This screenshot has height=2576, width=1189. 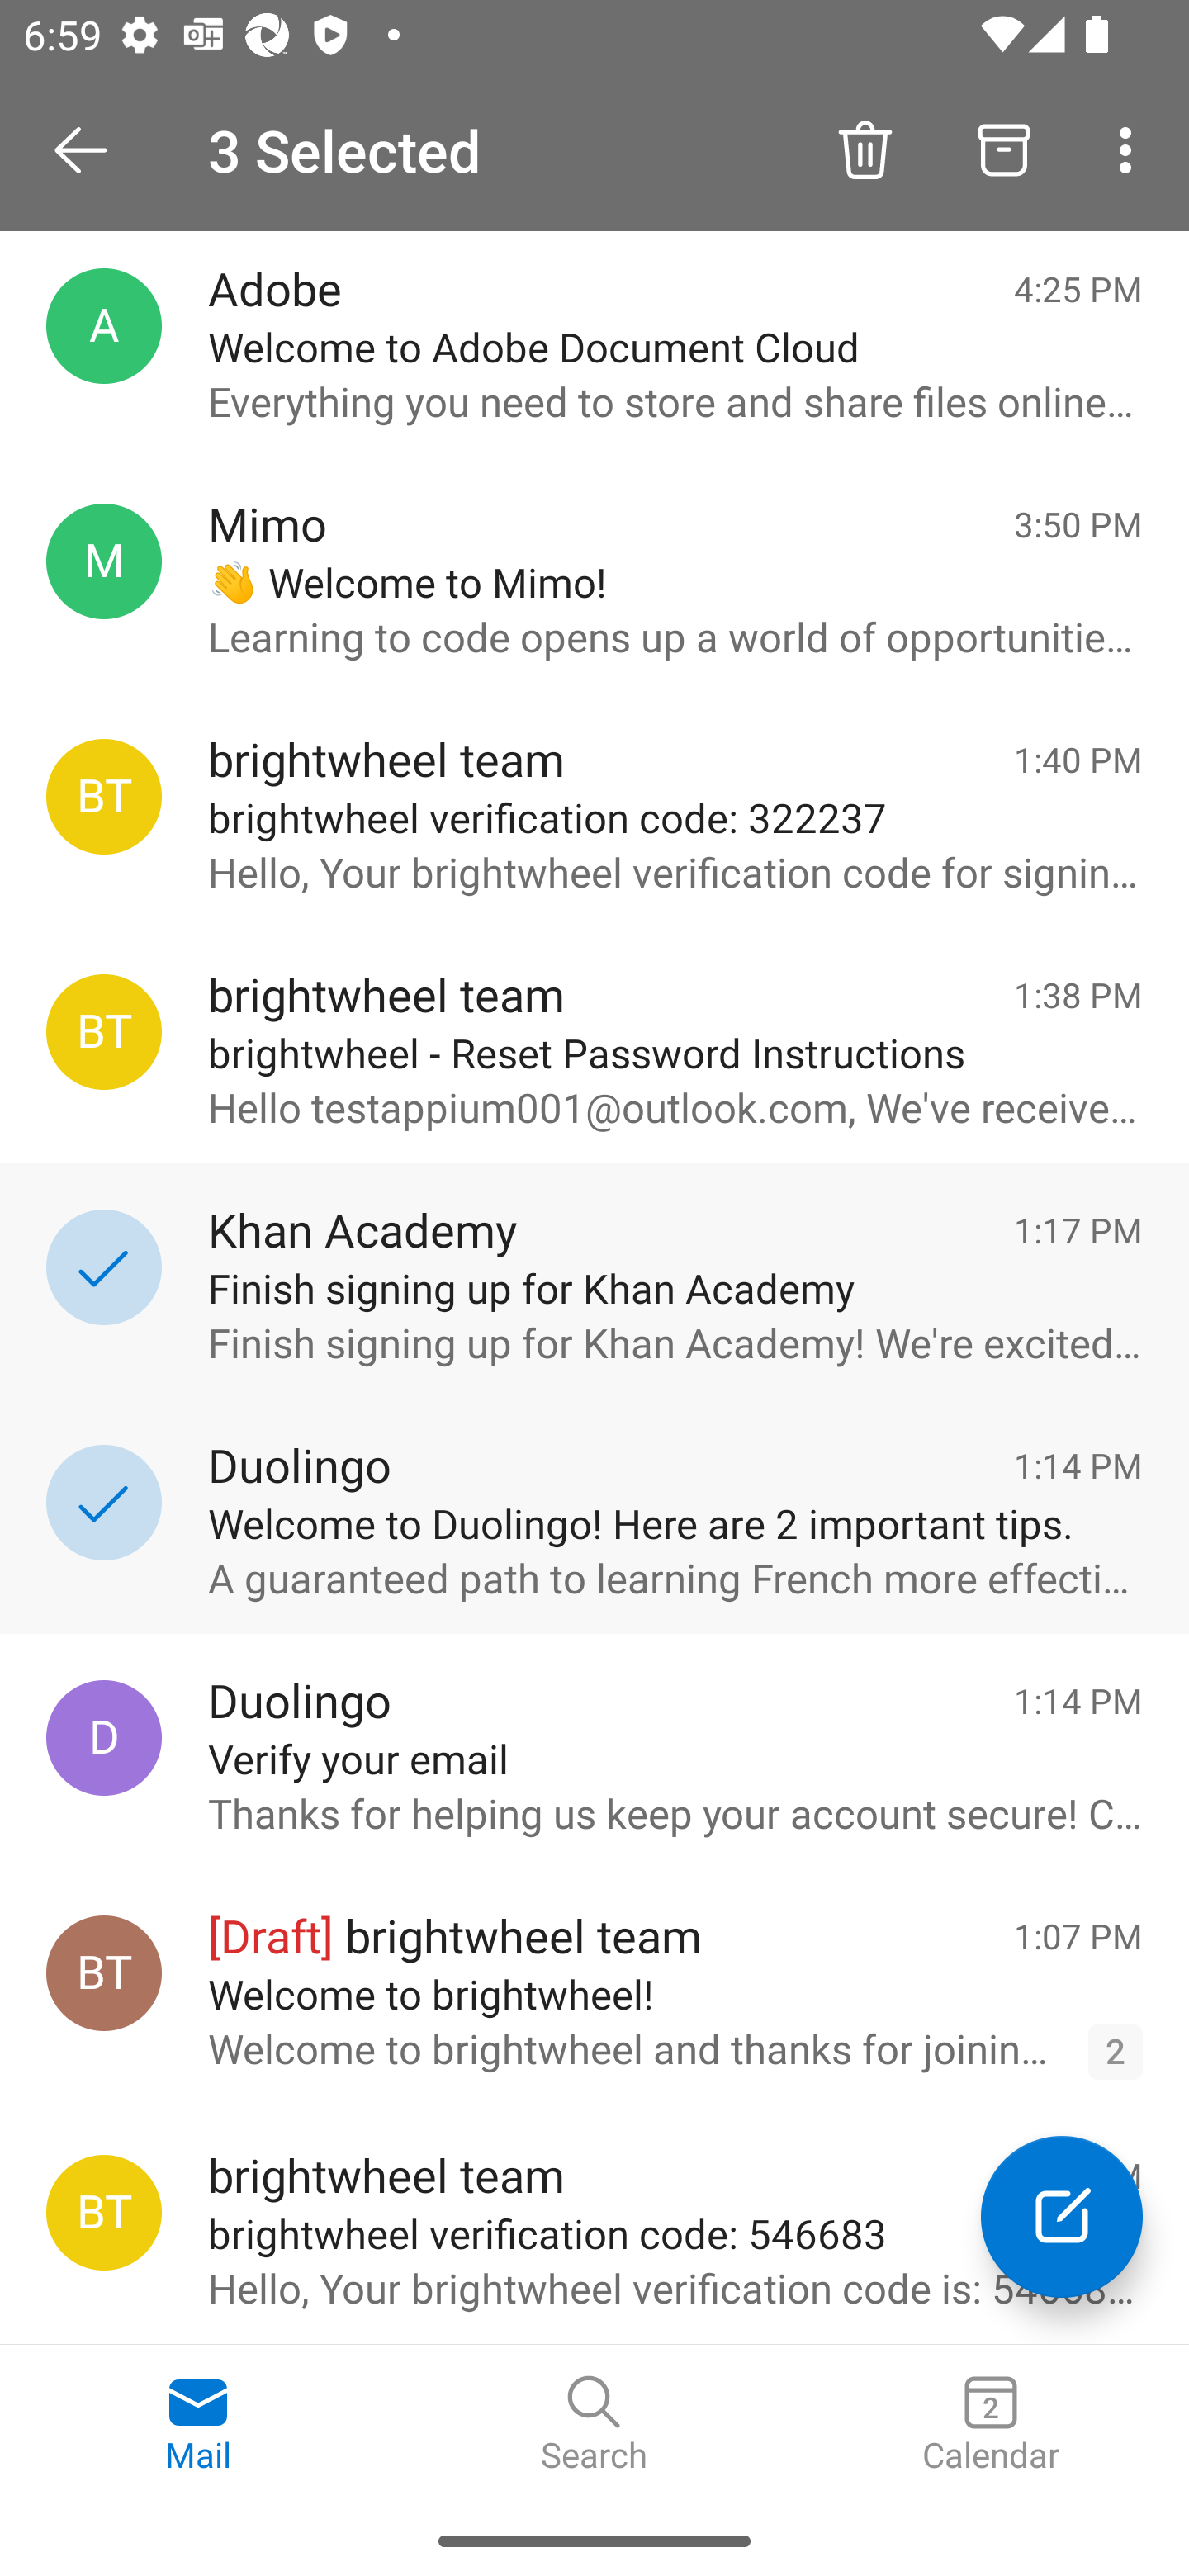 I want to click on Calendar, so click(x=991, y=2425).